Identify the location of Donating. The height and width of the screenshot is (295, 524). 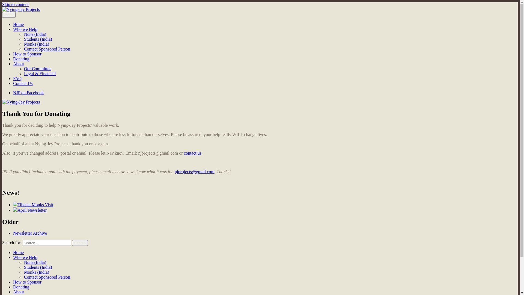
(21, 59).